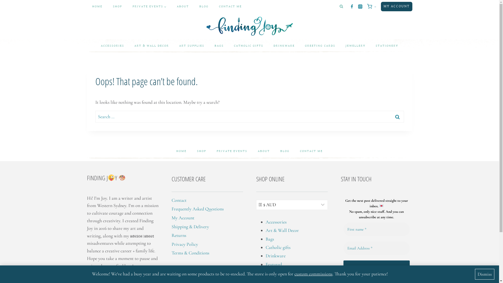 The image size is (503, 283). What do you see at coordinates (152, 46) in the screenshot?
I see `ART & WALL DECOR` at bounding box center [152, 46].